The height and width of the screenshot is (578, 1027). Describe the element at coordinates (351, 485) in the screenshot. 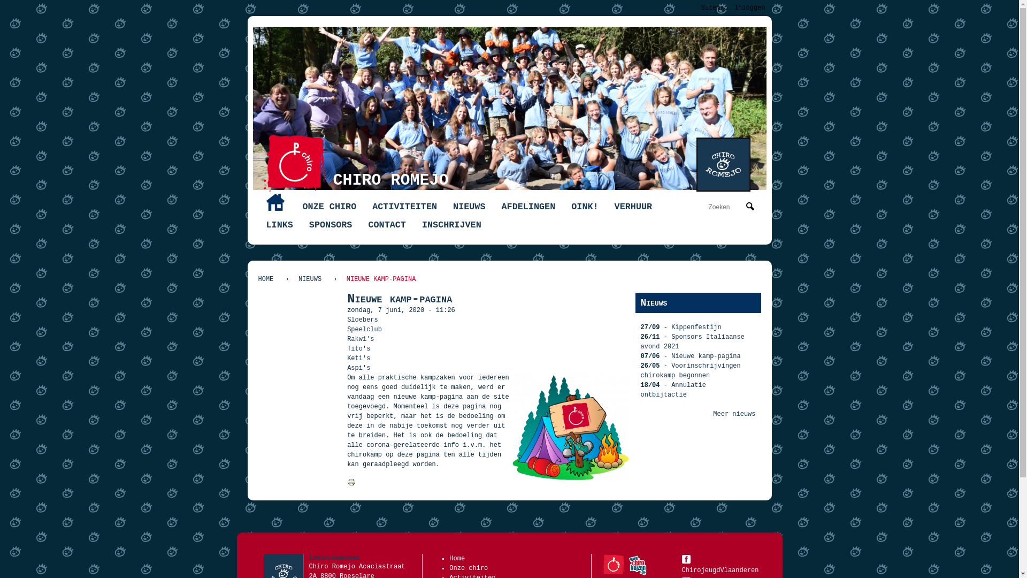

I see `Afdrukbare versie` at that location.